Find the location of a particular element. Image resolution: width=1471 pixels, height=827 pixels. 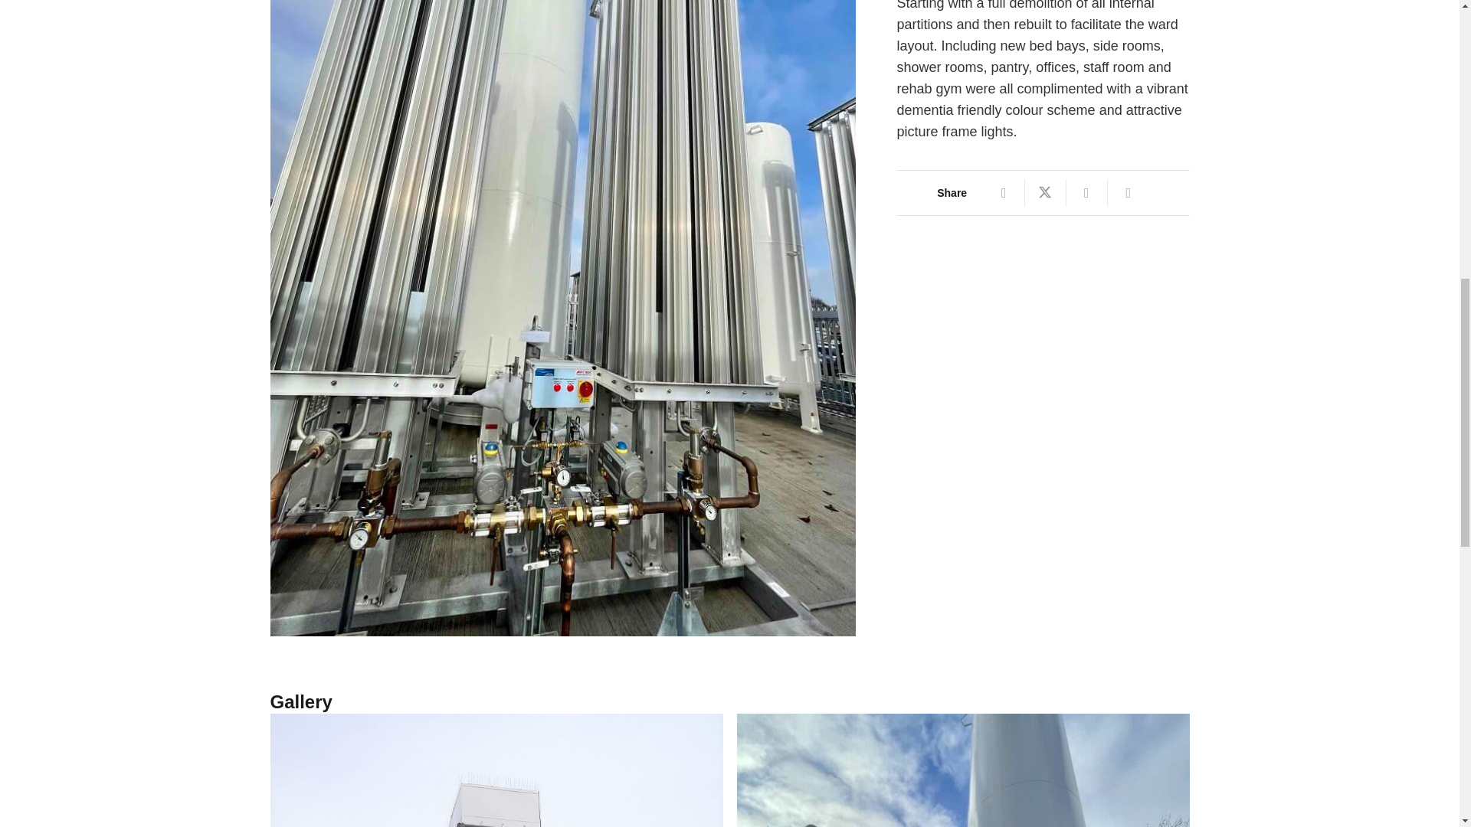

Share this is located at coordinates (1086, 193).